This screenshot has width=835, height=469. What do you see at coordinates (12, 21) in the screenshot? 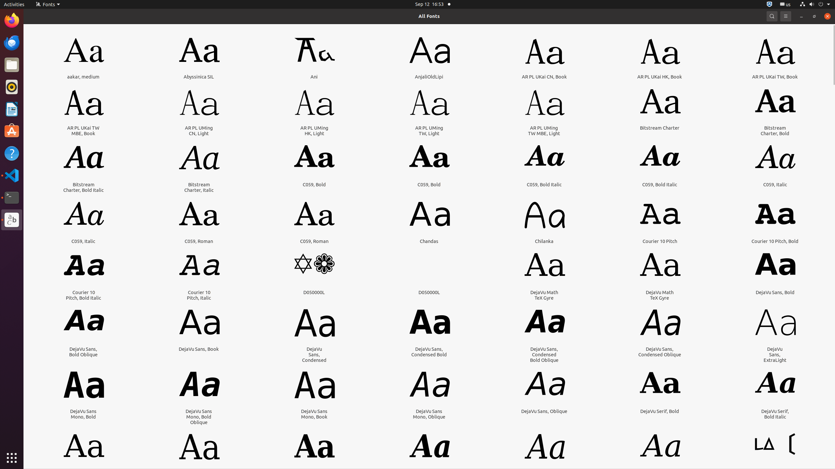
I see `Firefox Web Browser` at bounding box center [12, 21].